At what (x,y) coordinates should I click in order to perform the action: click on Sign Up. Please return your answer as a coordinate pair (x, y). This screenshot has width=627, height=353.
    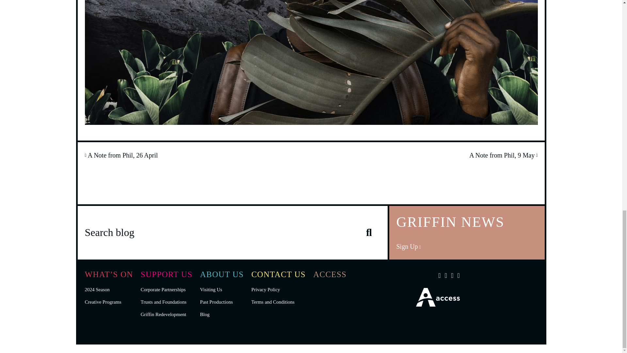
    Looking at the image, I should click on (408, 246).